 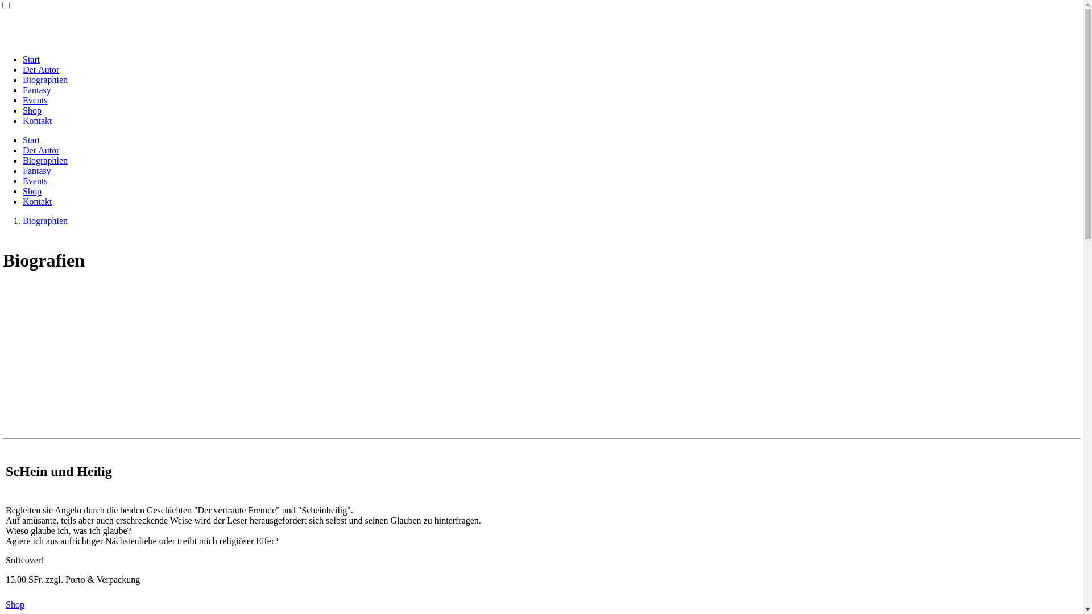 What do you see at coordinates (35, 100) in the screenshot?
I see `Events` at bounding box center [35, 100].